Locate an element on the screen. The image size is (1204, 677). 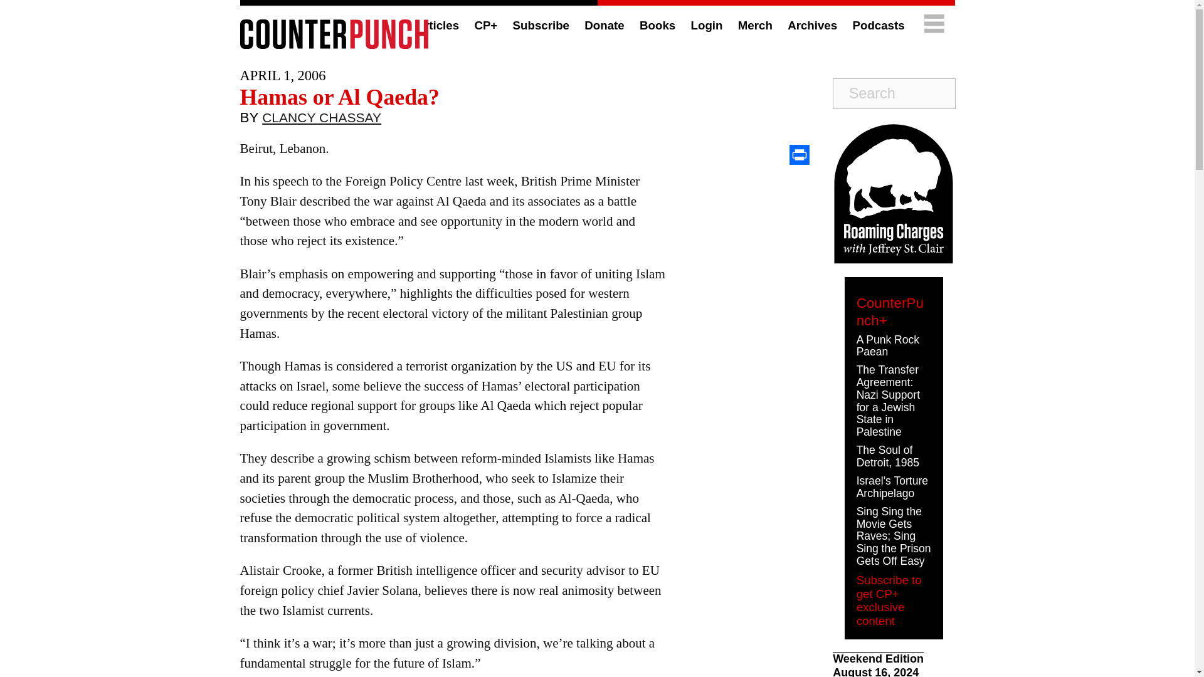
Donate is located at coordinates (603, 25).